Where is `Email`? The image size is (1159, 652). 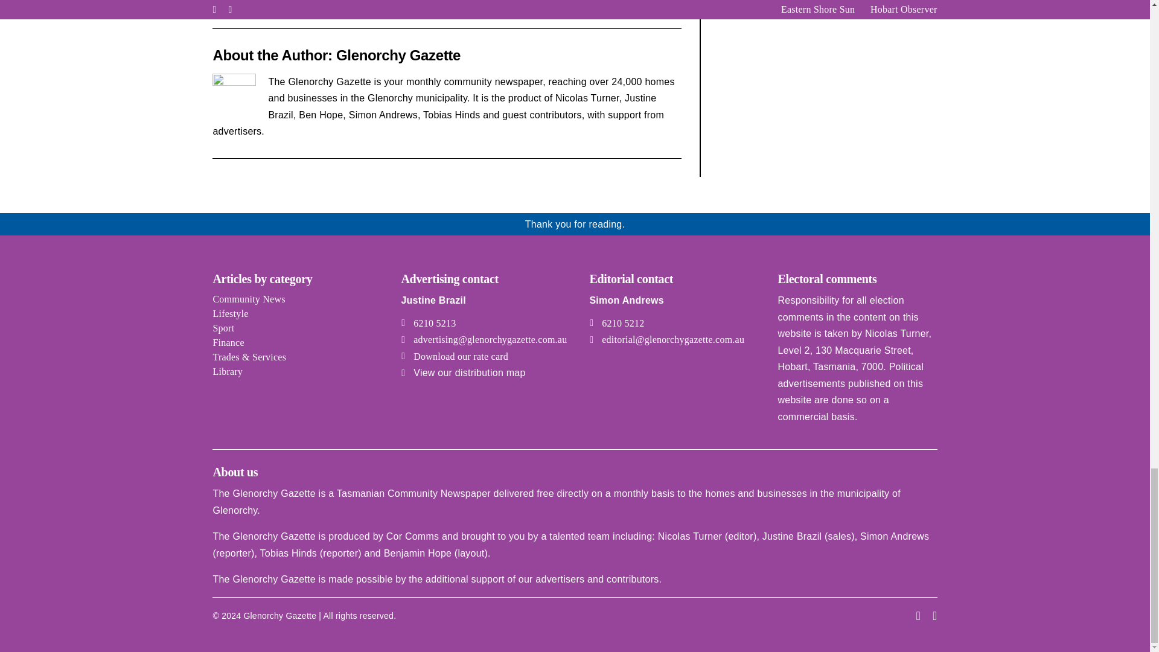 Email is located at coordinates (673, 8).